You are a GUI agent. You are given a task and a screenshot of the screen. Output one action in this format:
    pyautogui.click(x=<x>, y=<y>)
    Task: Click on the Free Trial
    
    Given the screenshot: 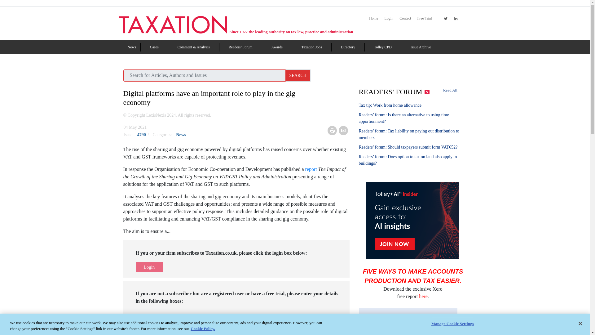 What is the action you would take?
    pyautogui.click(x=424, y=18)
    